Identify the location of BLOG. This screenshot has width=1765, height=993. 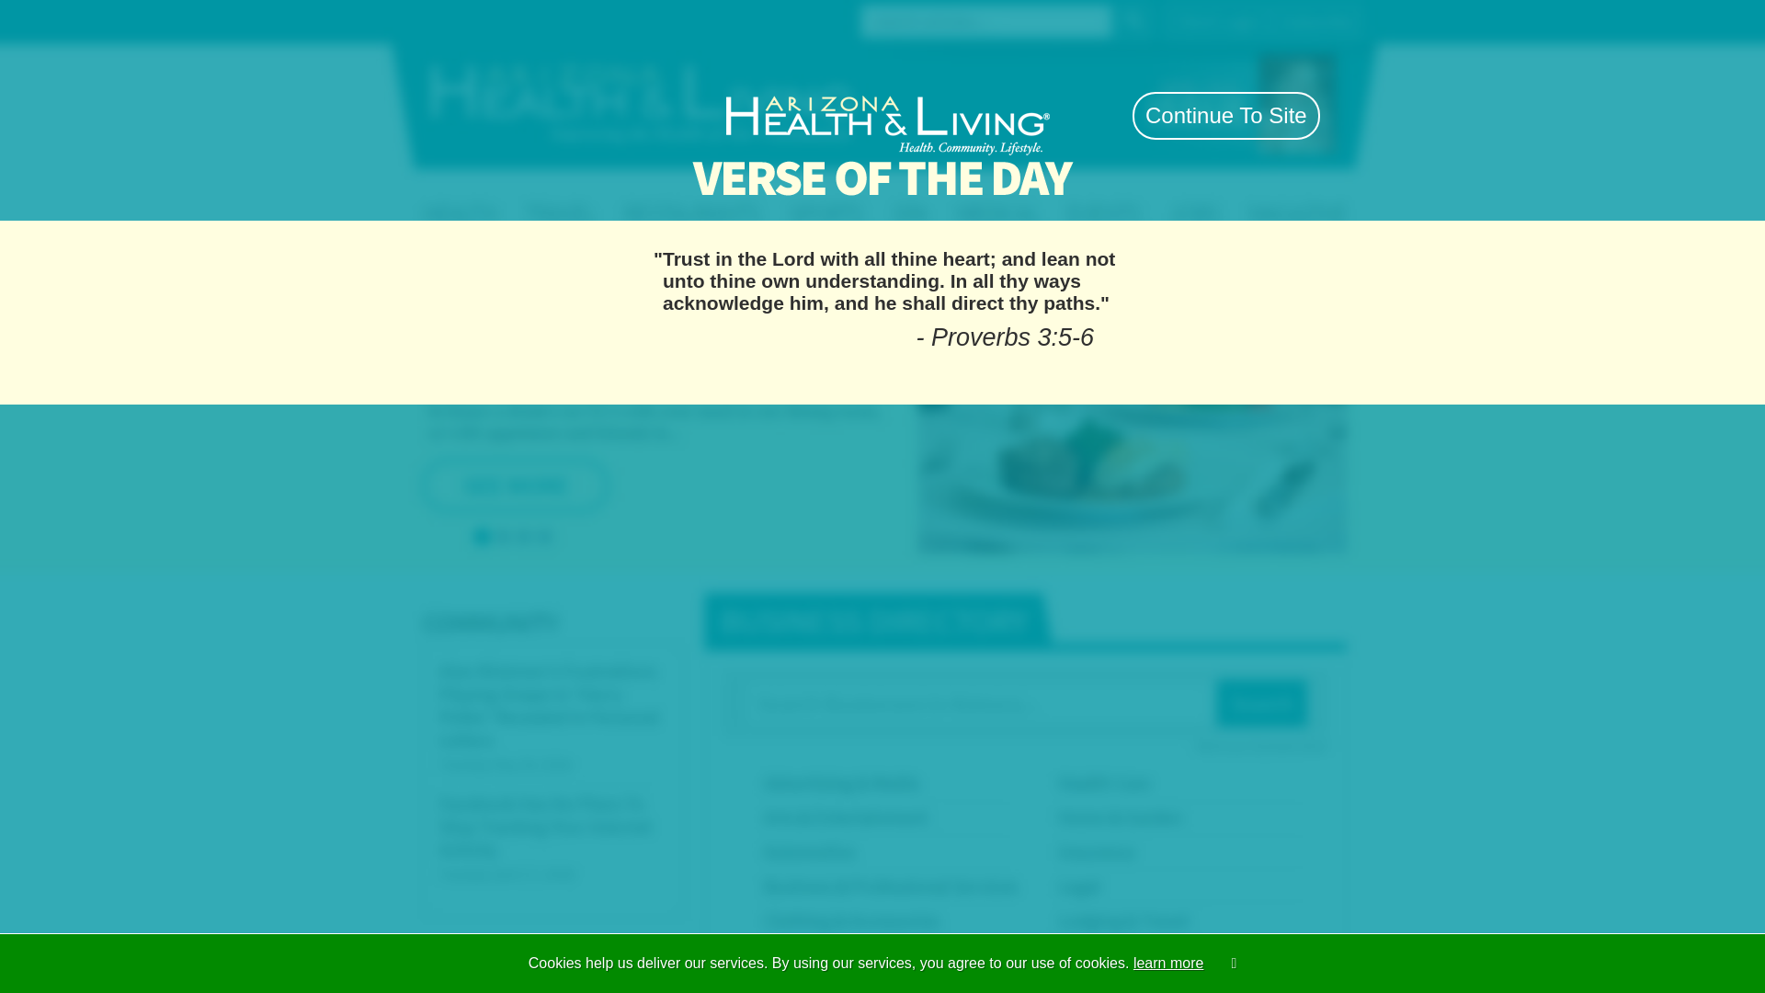
(1335, 195).